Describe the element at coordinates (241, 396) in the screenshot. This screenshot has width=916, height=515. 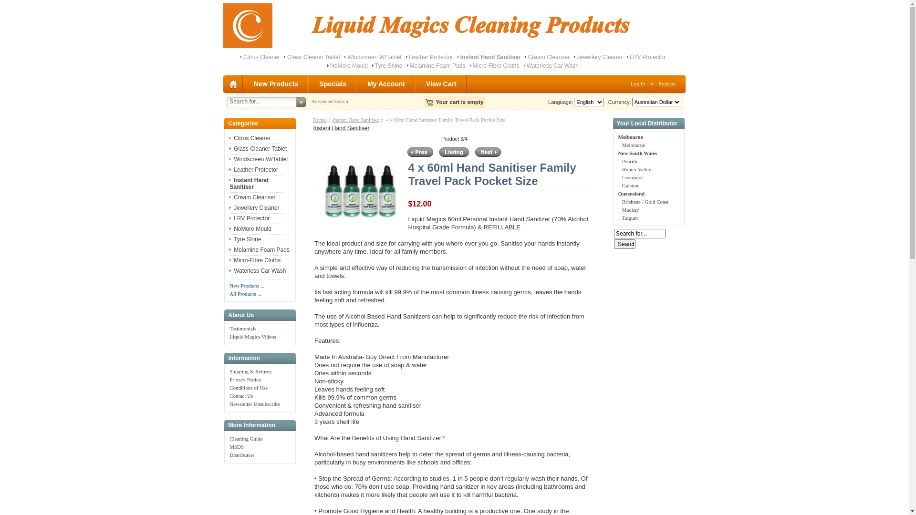
I see `Contact Us` at that location.